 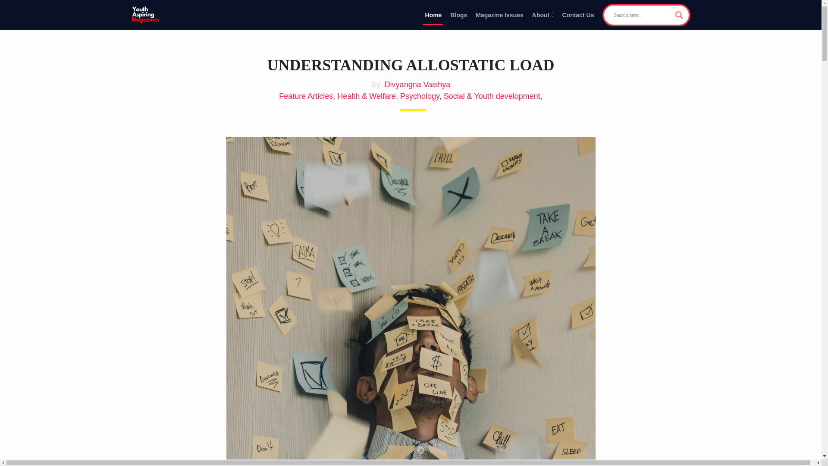 What do you see at coordinates (578, 15) in the screenshot?
I see `Contact Us` at bounding box center [578, 15].